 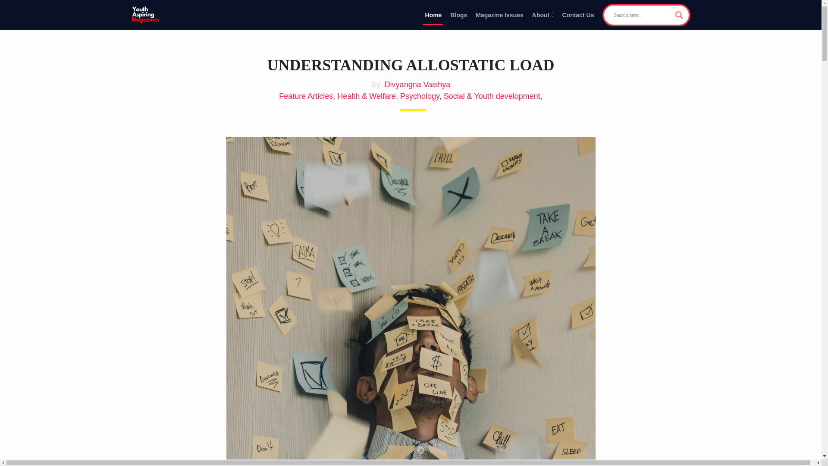 What do you see at coordinates (578, 15) in the screenshot?
I see `Contact Us` at bounding box center [578, 15].